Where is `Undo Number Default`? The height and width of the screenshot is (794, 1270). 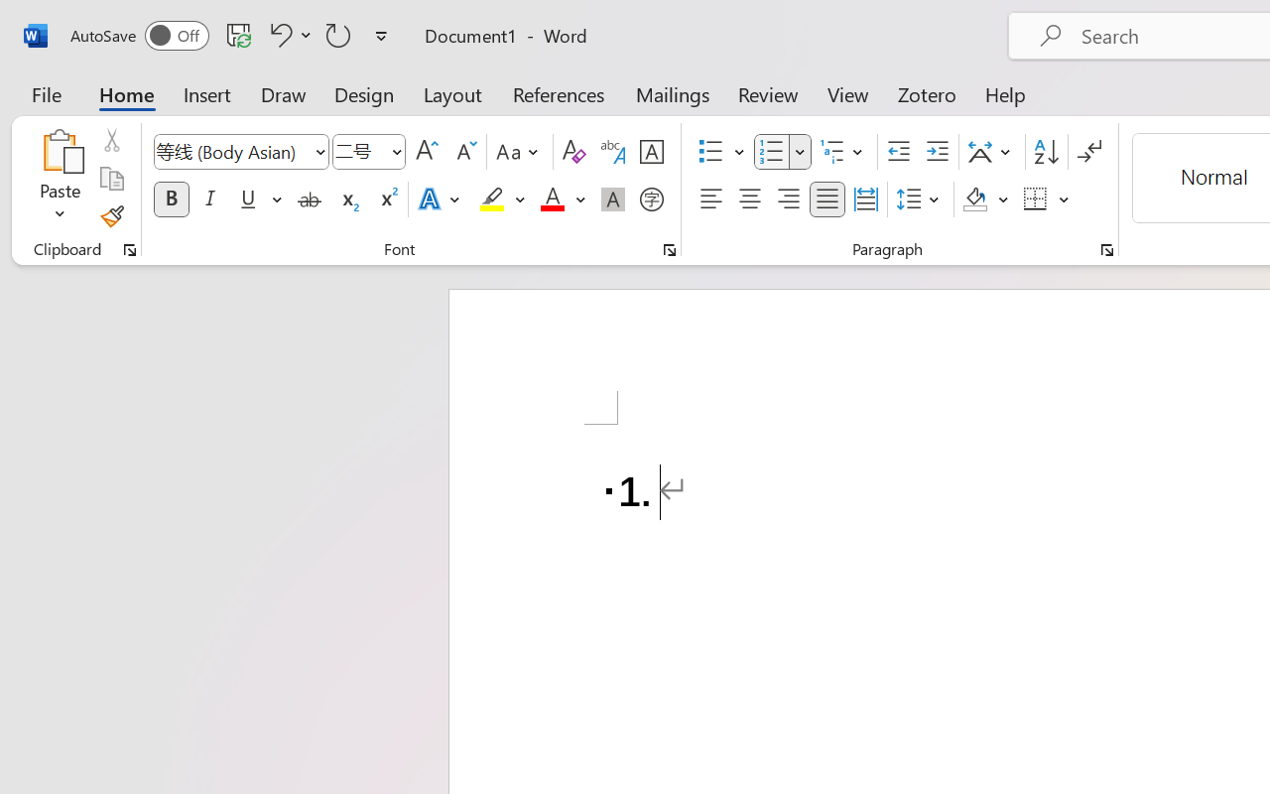 Undo Number Default is located at coordinates (278, 35).